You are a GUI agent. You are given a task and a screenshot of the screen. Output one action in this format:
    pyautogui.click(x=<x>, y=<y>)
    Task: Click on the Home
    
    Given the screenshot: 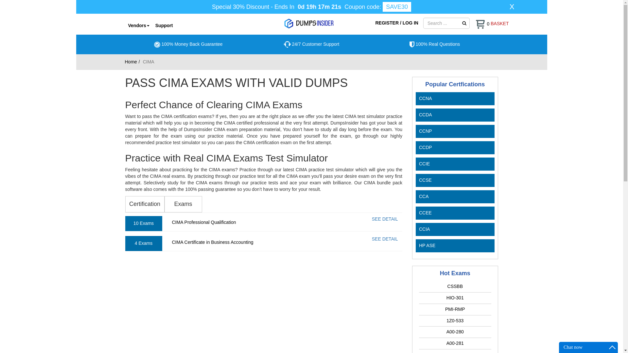 What is the action you would take?
    pyautogui.click(x=131, y=61)
    